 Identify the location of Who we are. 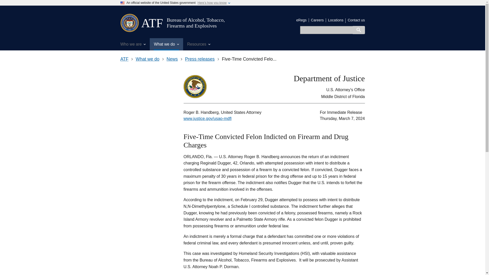
(133, 44).